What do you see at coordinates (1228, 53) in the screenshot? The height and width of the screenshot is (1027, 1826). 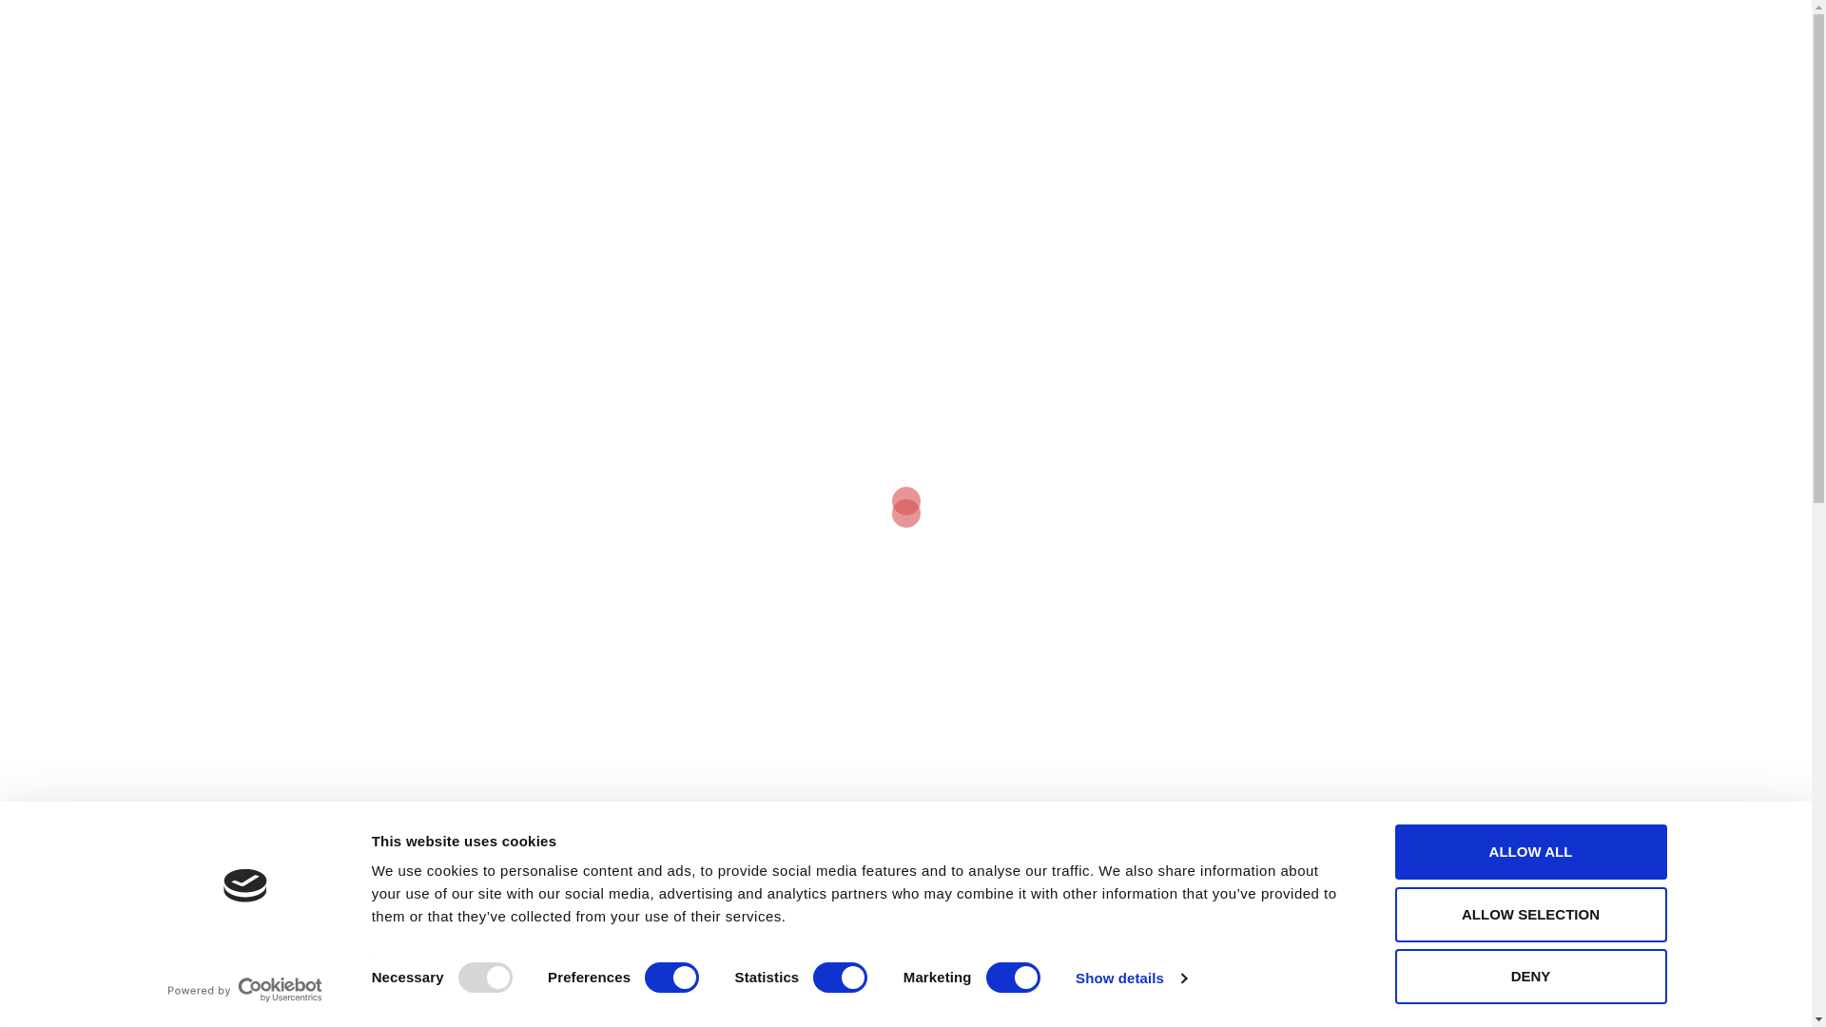 I see `CONTACT US` at bounding box center [1228, 53].